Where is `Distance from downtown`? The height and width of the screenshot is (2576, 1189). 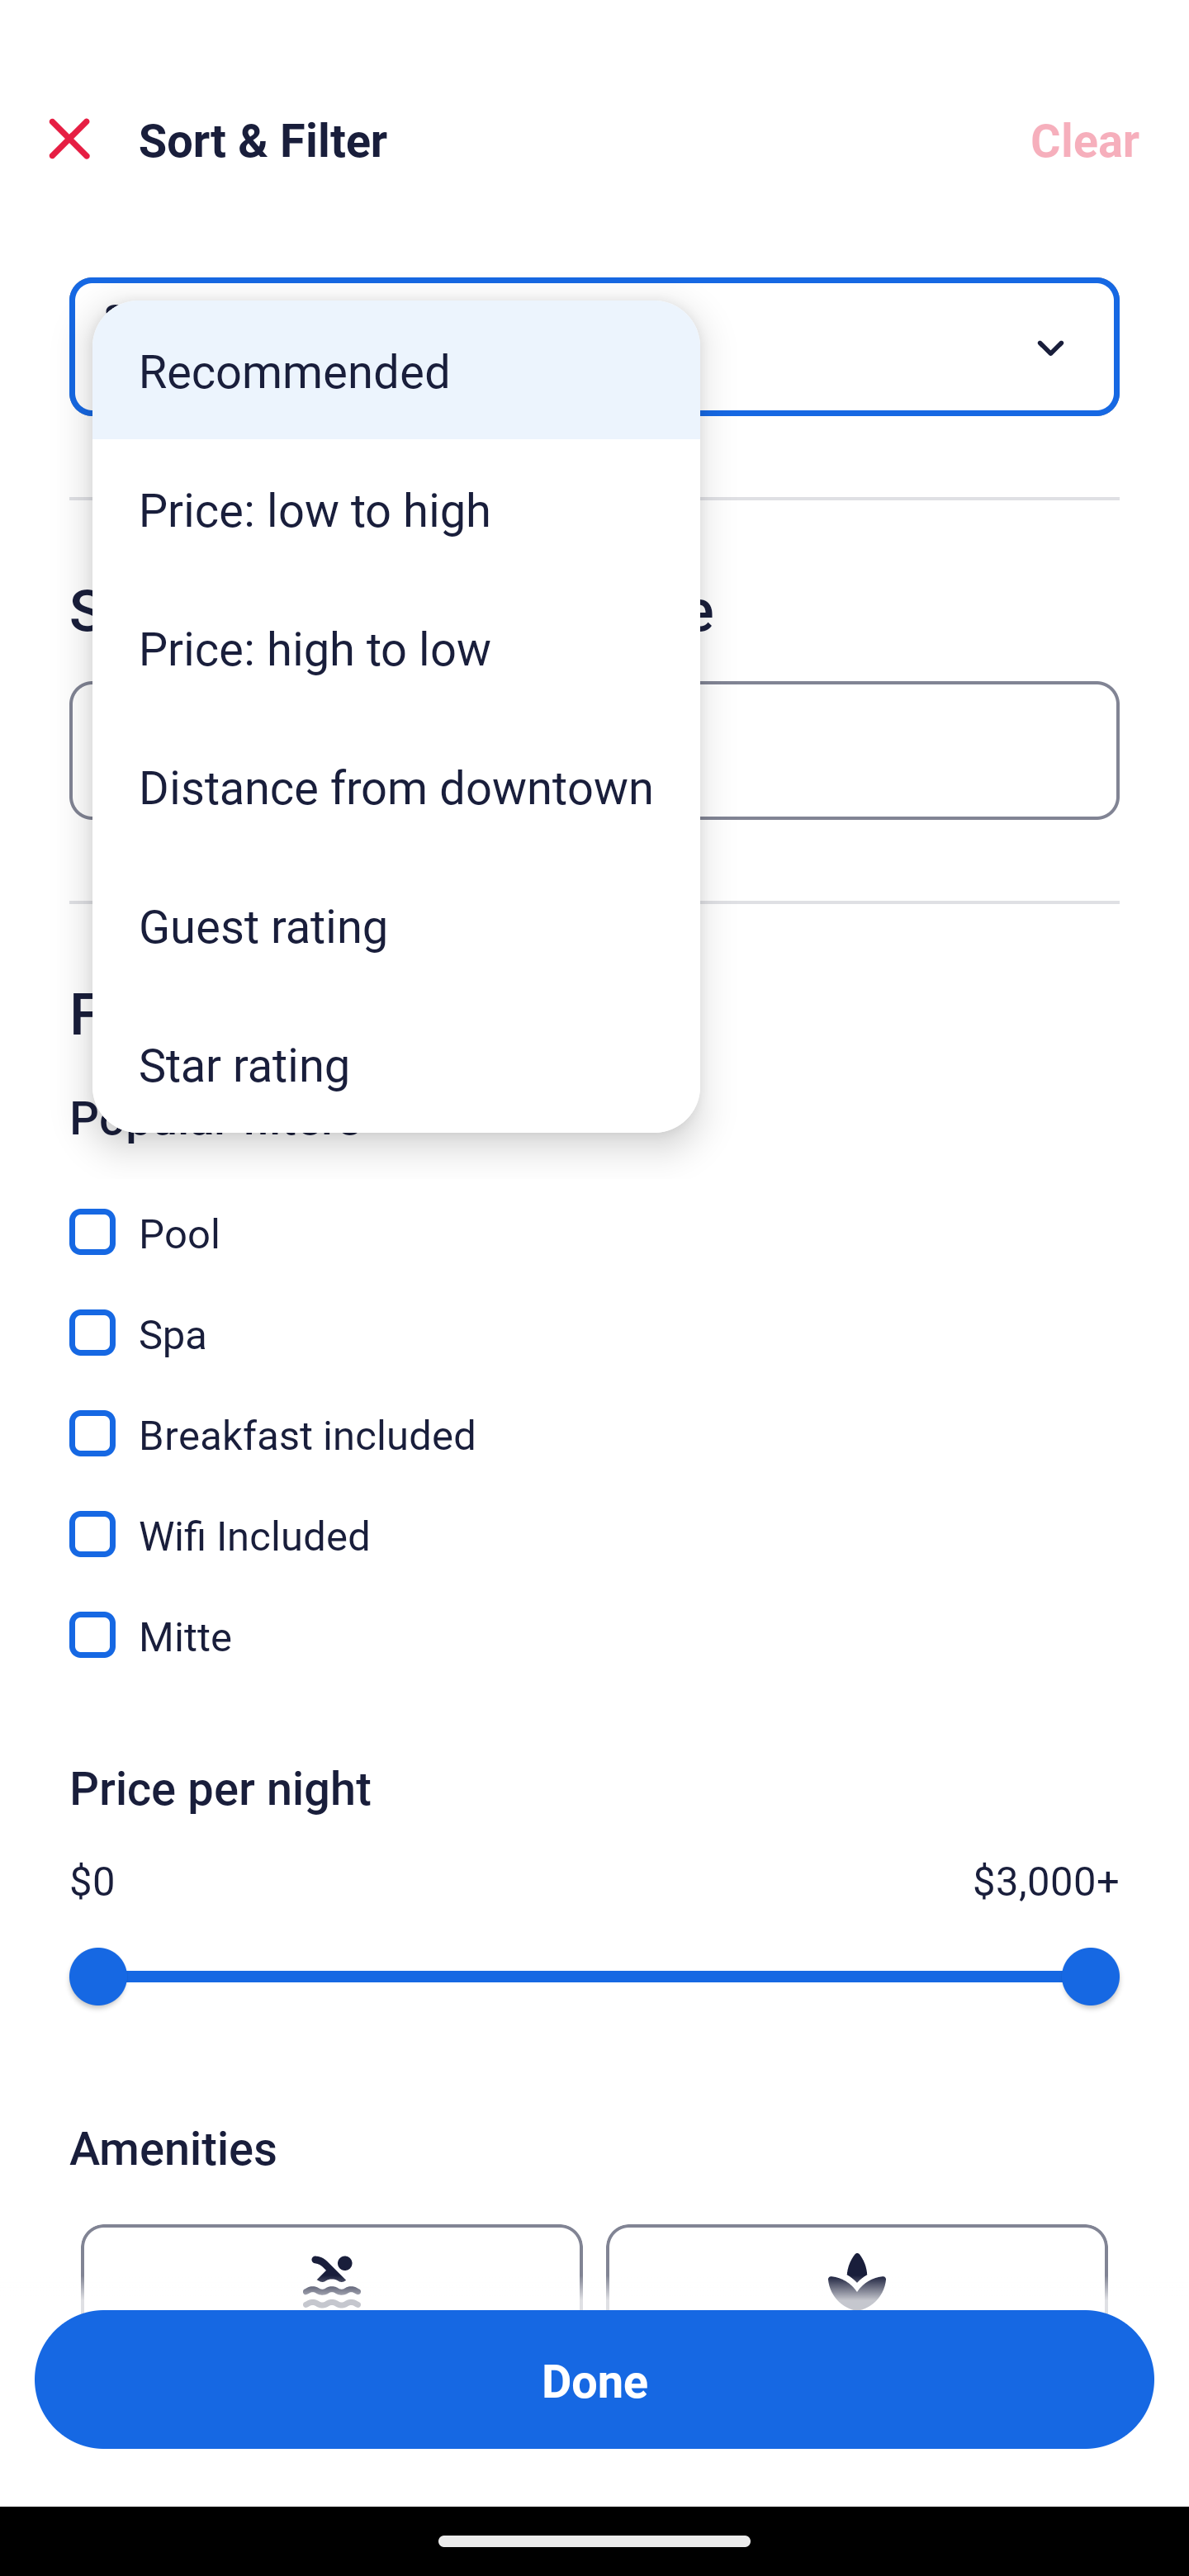 Distance from downtown is located at coordinates (396, 785).